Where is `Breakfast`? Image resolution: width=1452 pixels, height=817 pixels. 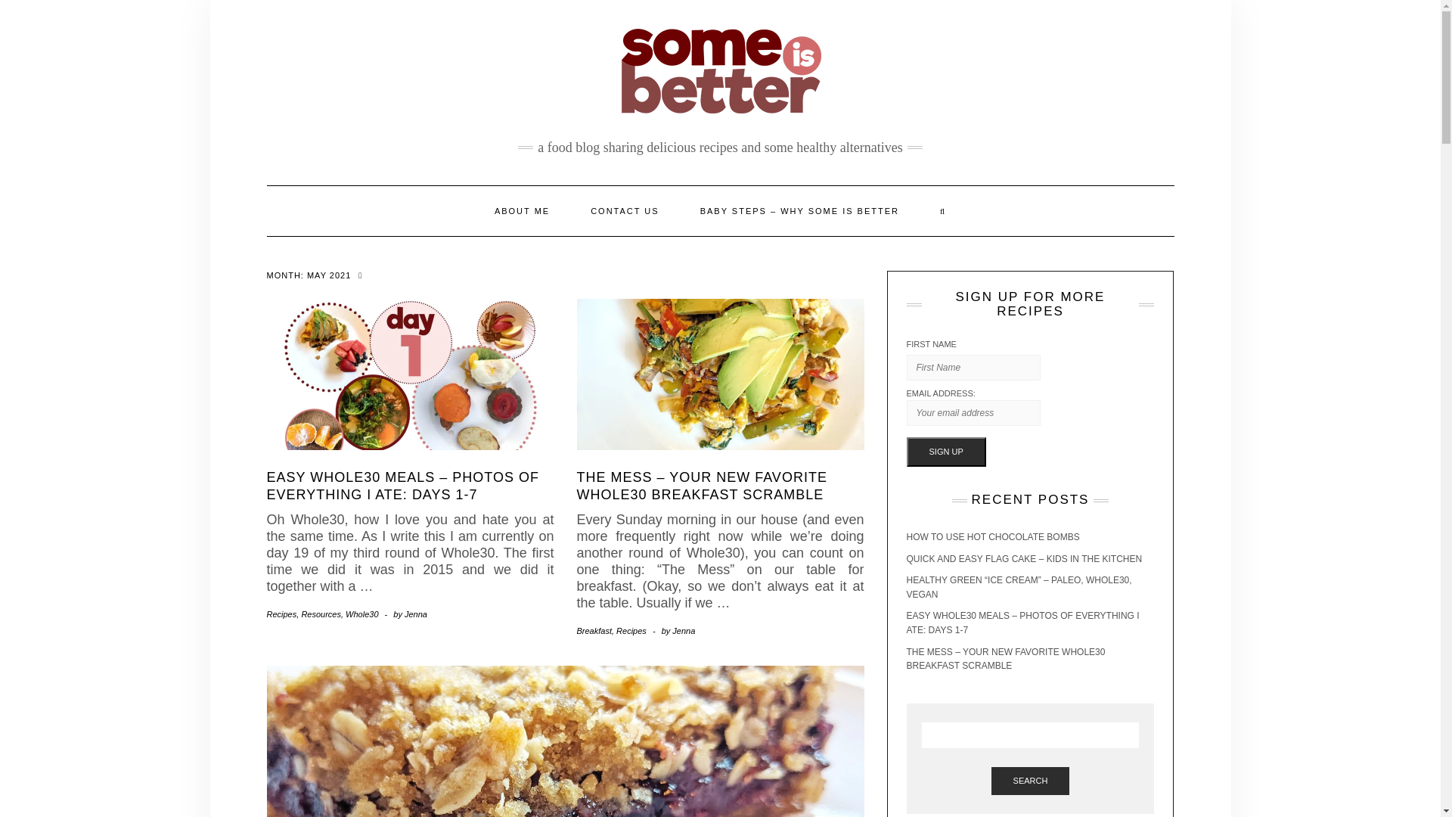 Breakfast is located at coordinates (594, 631).